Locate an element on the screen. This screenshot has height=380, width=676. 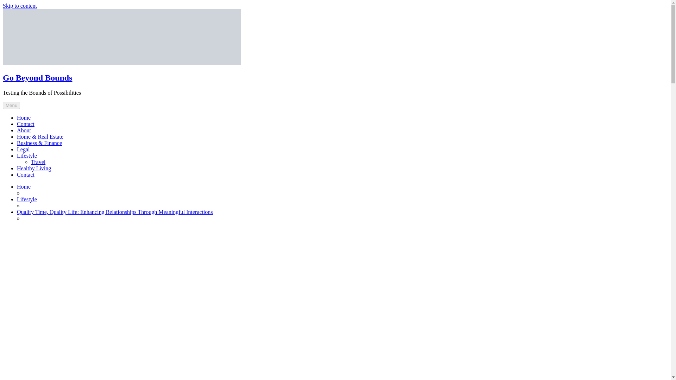
Contact is located at coordinates (25, 124).